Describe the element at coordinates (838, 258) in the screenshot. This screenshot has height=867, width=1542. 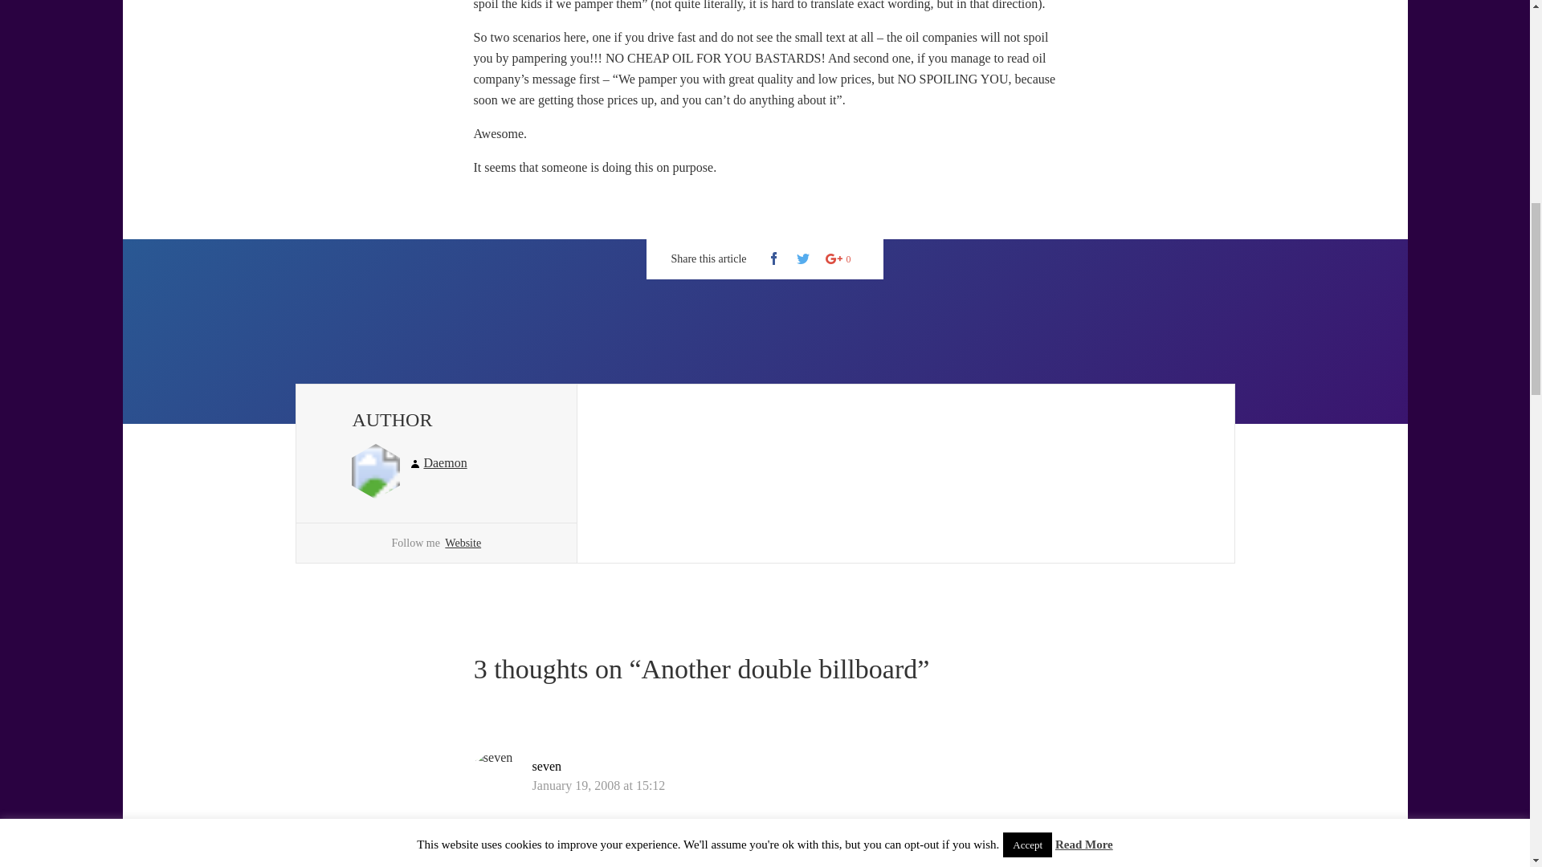
I see `0` at that location.